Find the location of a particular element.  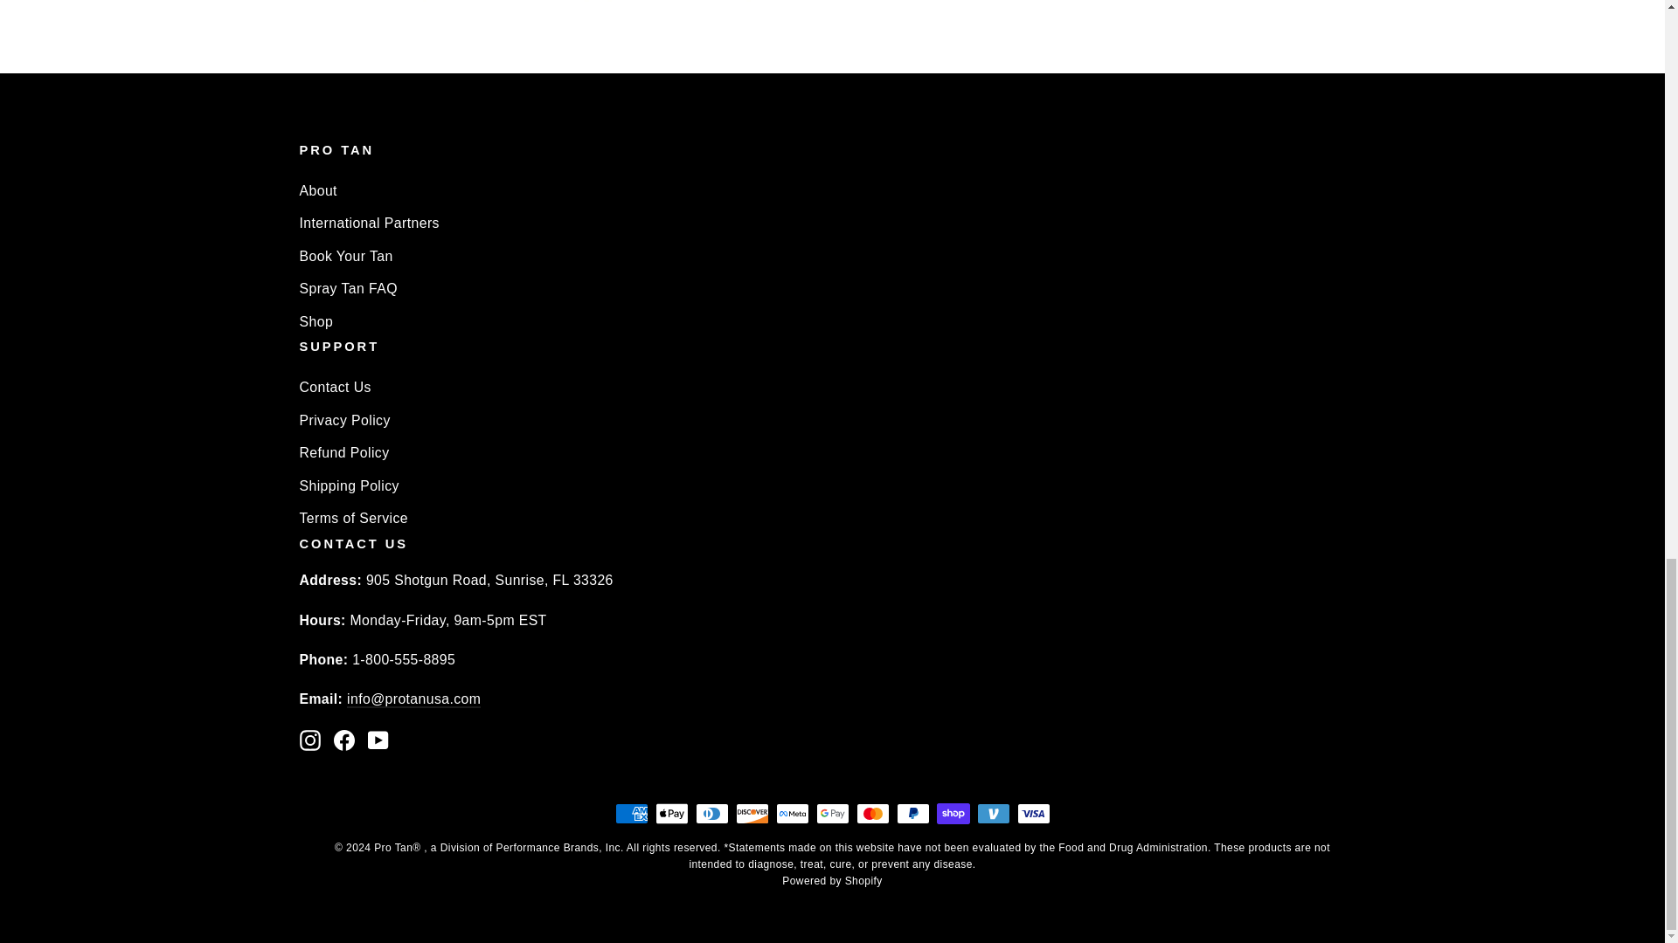

Venmo is located at coordinates (993, 814).